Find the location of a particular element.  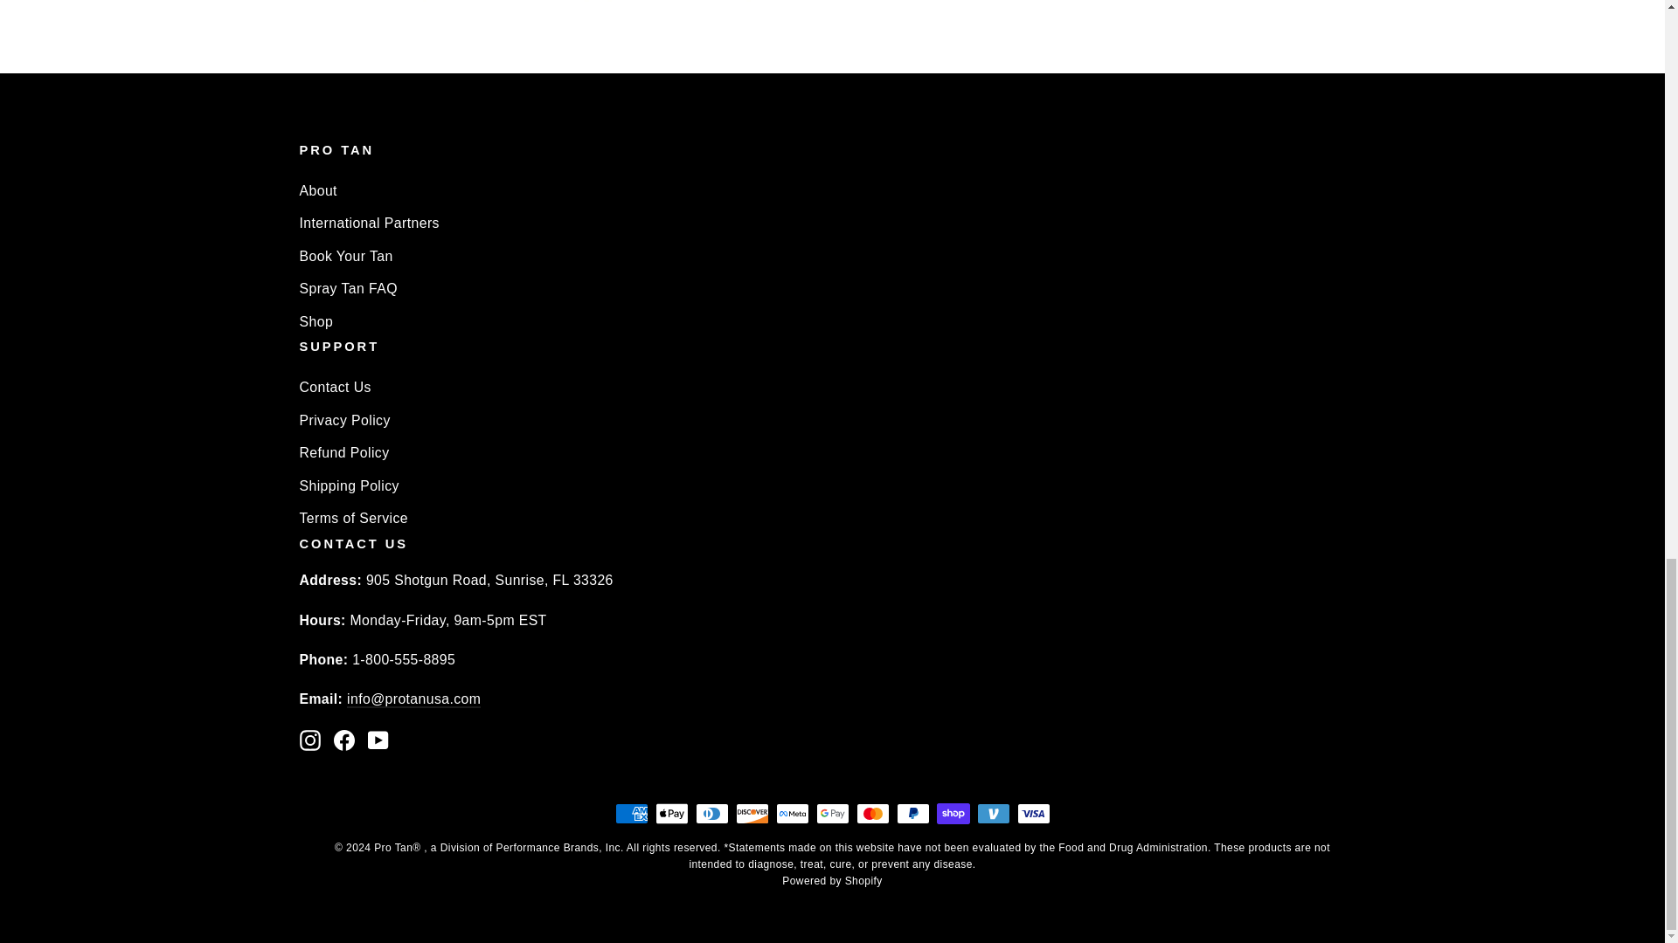

Venmo is located at coordinates (993, 814).